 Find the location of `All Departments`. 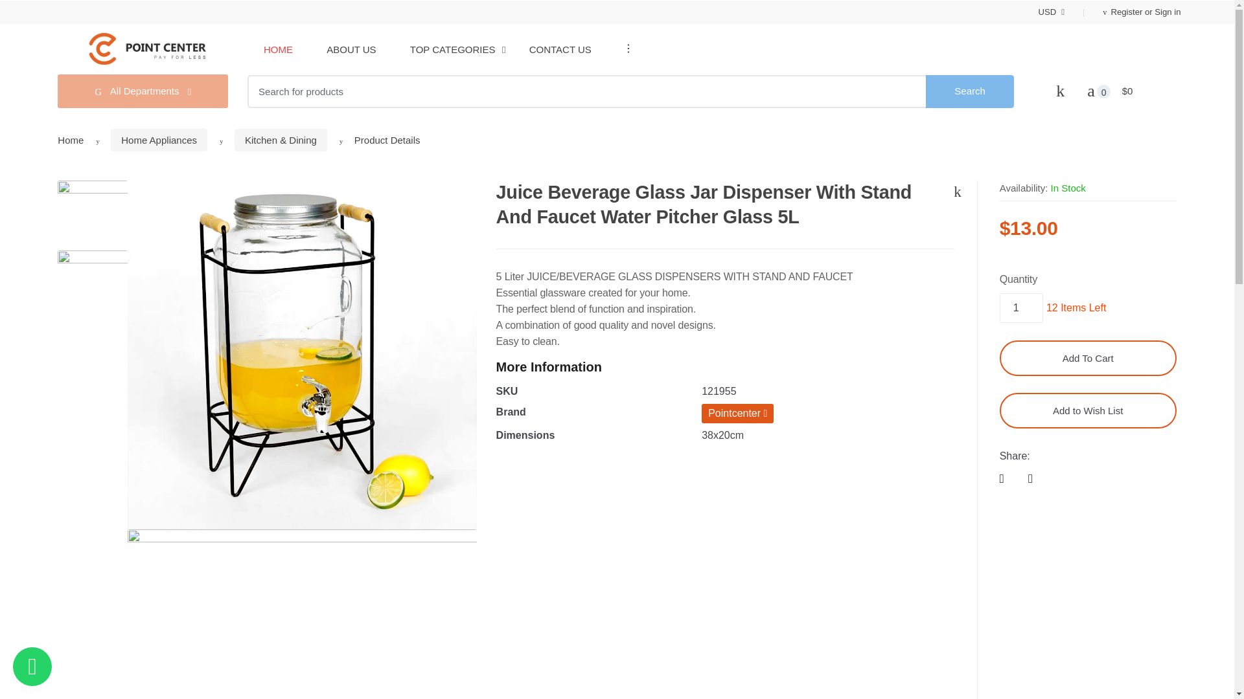

All Departments is located at coordinates (143, 91).